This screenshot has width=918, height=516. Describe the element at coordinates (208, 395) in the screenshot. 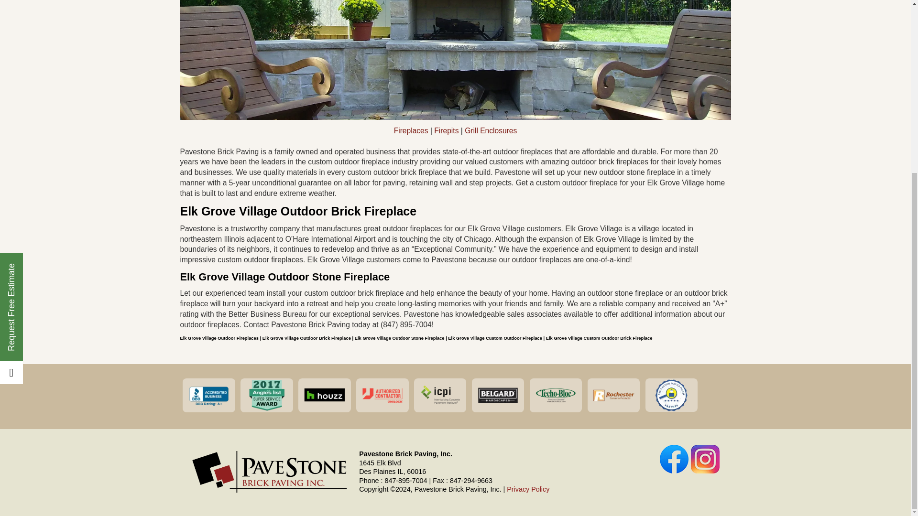

I see `bbb-min` at that location.